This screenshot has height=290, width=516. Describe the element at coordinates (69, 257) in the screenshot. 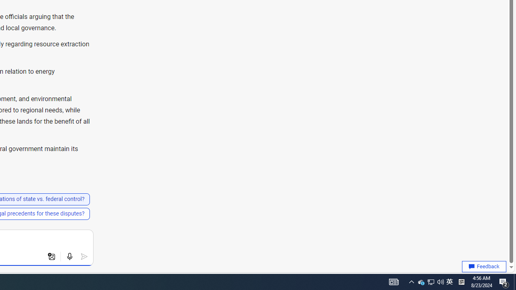

I see `Use microphone` at that location.